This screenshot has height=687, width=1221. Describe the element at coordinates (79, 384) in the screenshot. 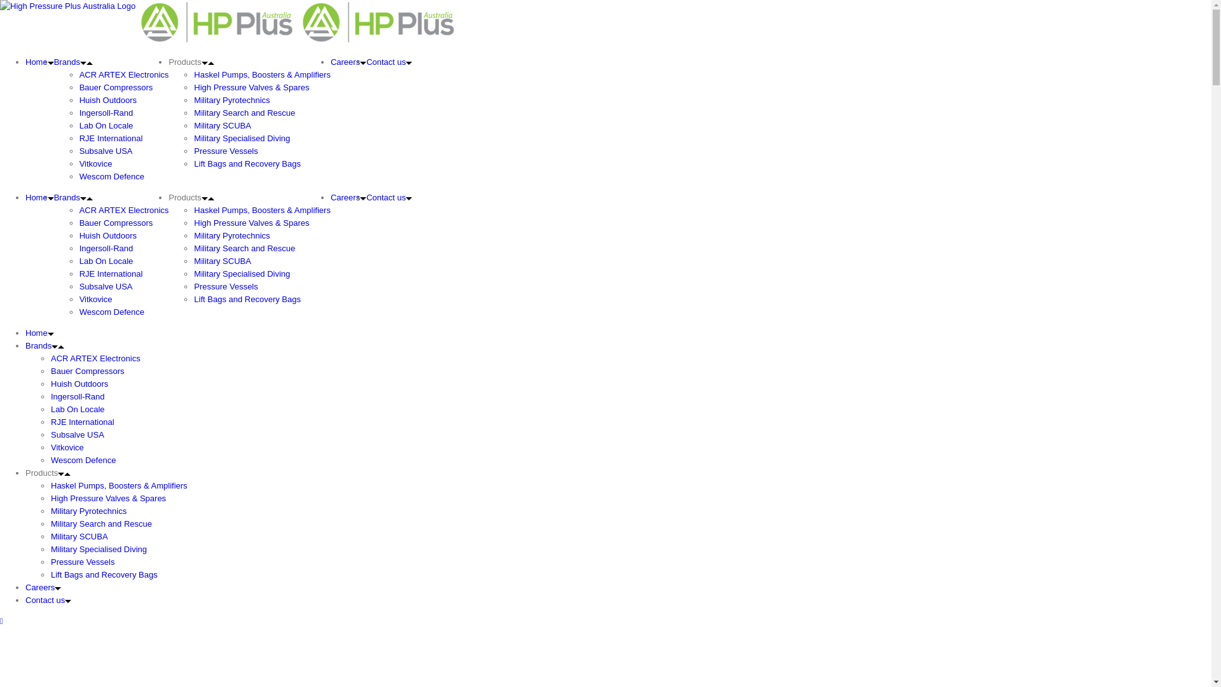

I see `Huish Outdoors` at that location.